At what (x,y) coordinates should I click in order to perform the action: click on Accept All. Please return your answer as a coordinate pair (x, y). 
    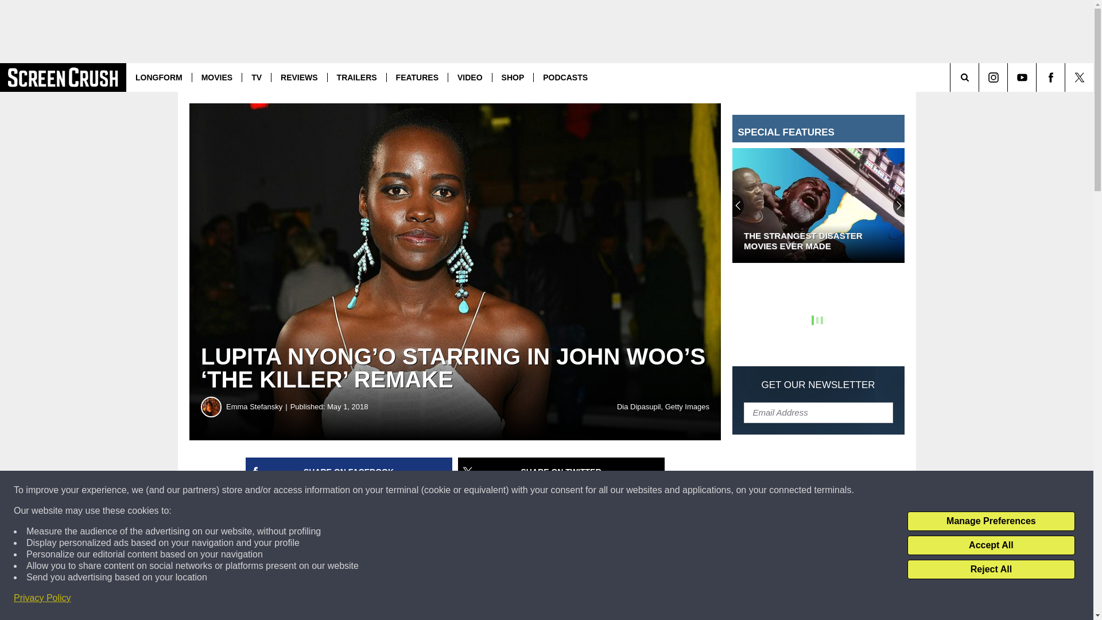
    Looking at the image, I should click on (991, 545).